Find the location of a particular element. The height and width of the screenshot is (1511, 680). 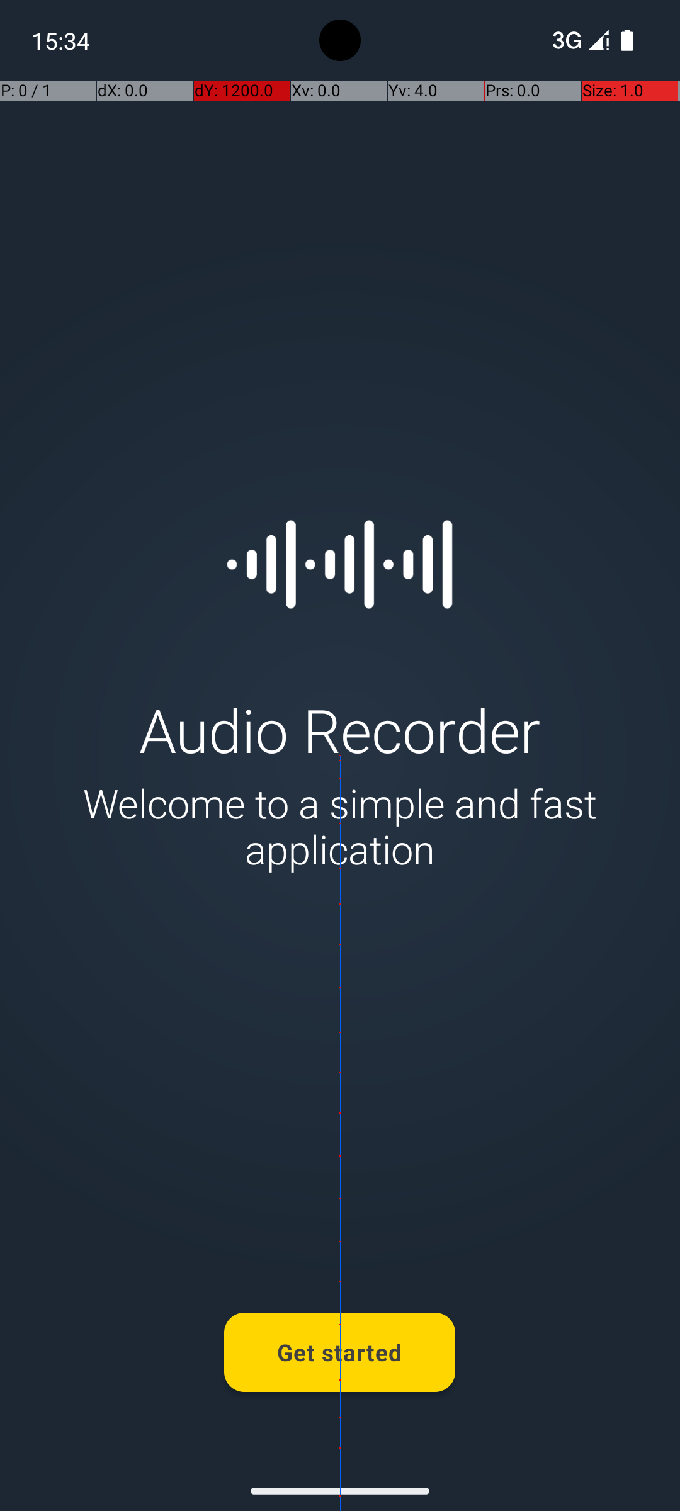

Welcome to a simple and fast application is located at coordinates (340, 826).